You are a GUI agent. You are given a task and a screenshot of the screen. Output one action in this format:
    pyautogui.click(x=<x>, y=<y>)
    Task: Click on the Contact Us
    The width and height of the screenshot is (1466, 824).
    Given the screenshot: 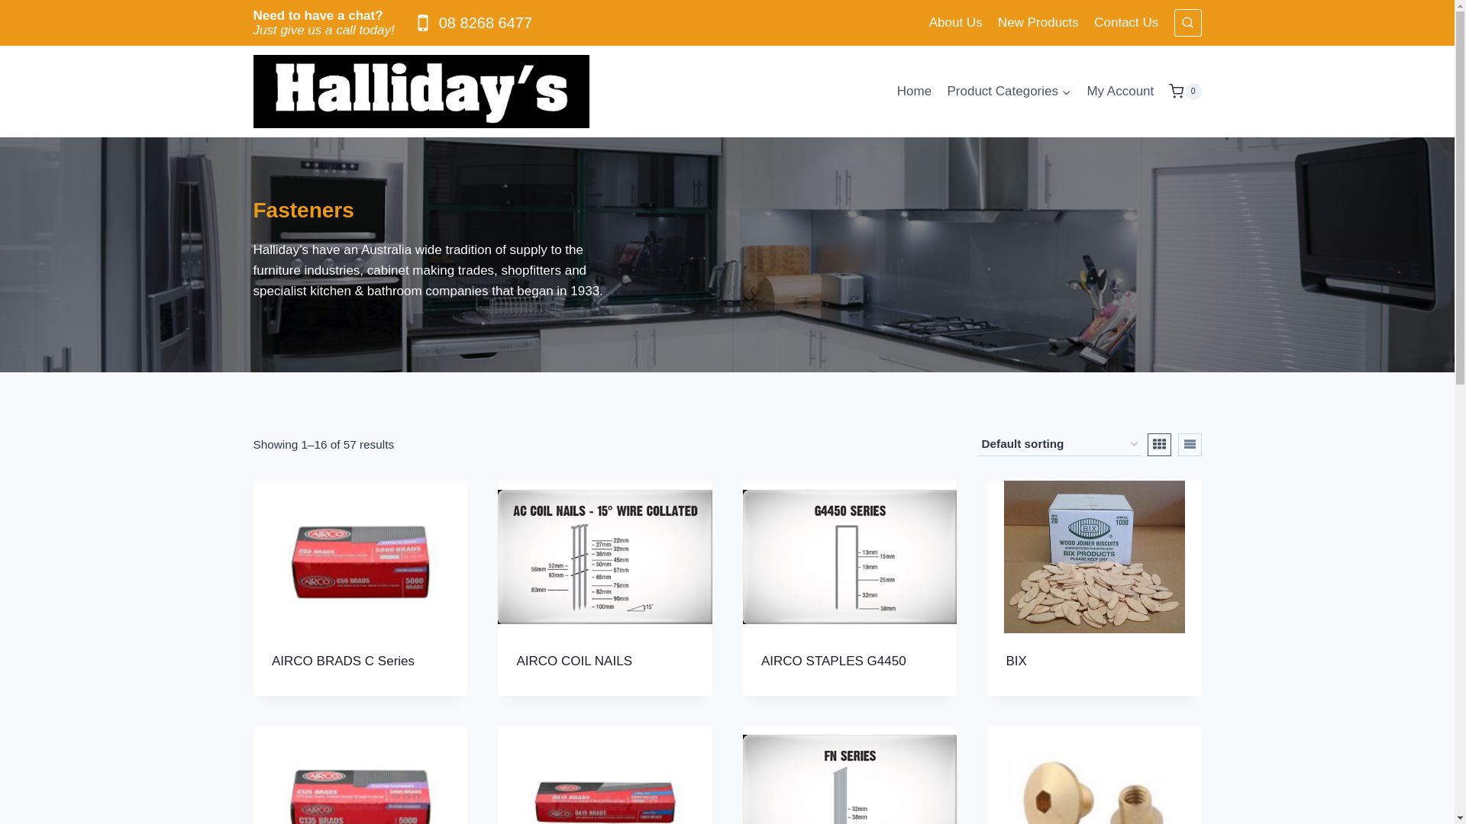 What is the action you would take?
    pyautogui.click(x=1126, y=23)
    